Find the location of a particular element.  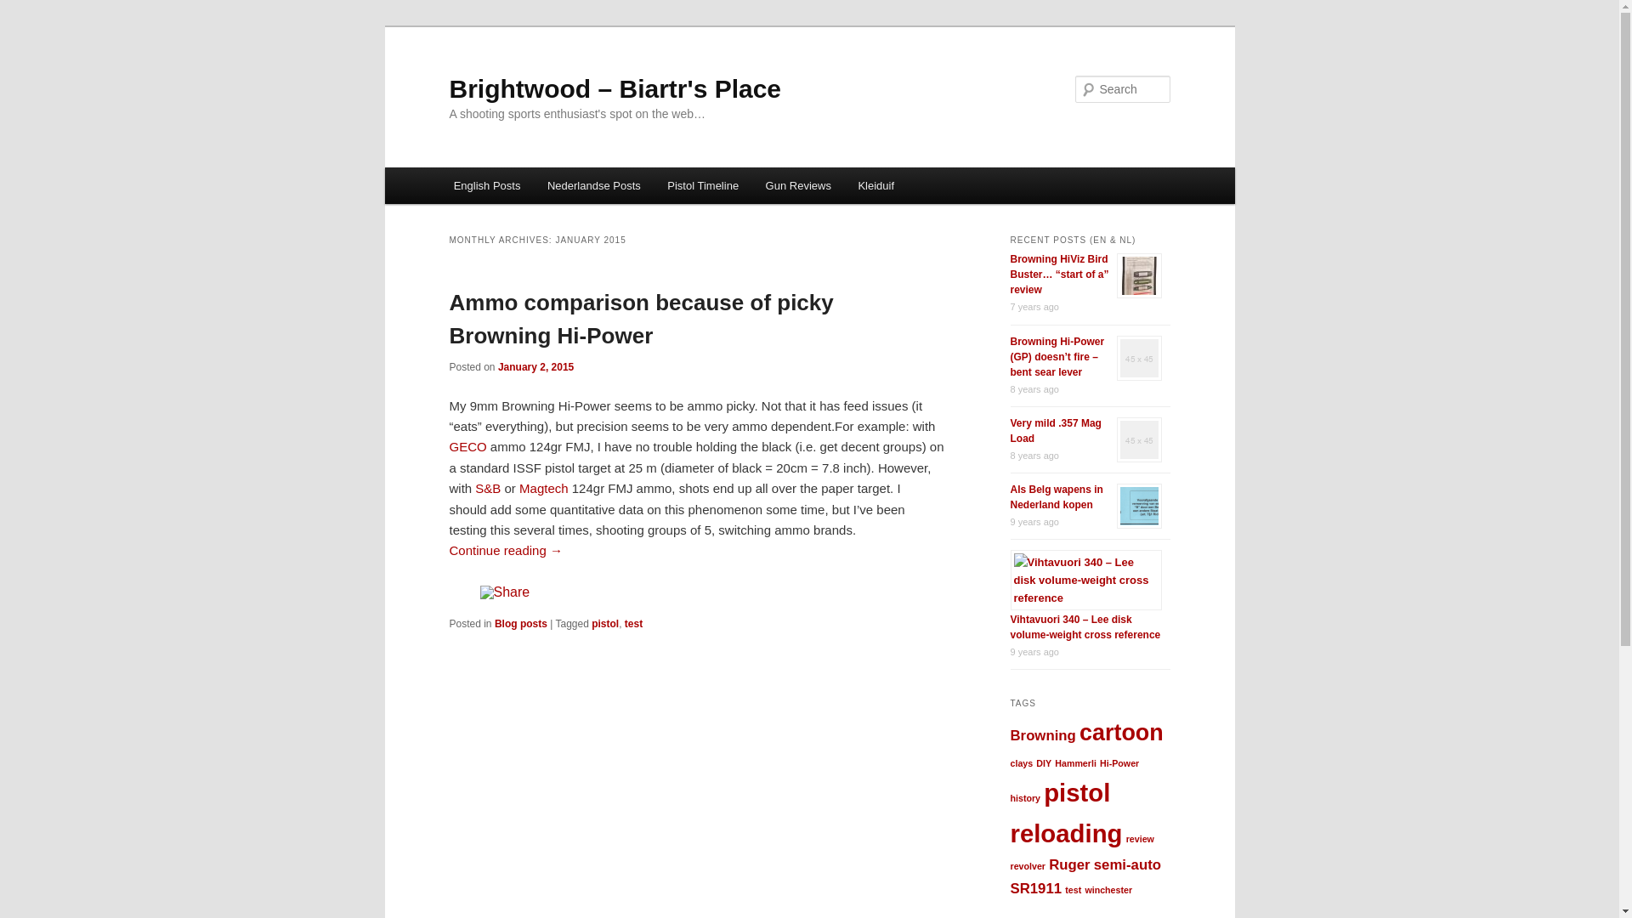

winchester is located at coordinates (1108, 890).